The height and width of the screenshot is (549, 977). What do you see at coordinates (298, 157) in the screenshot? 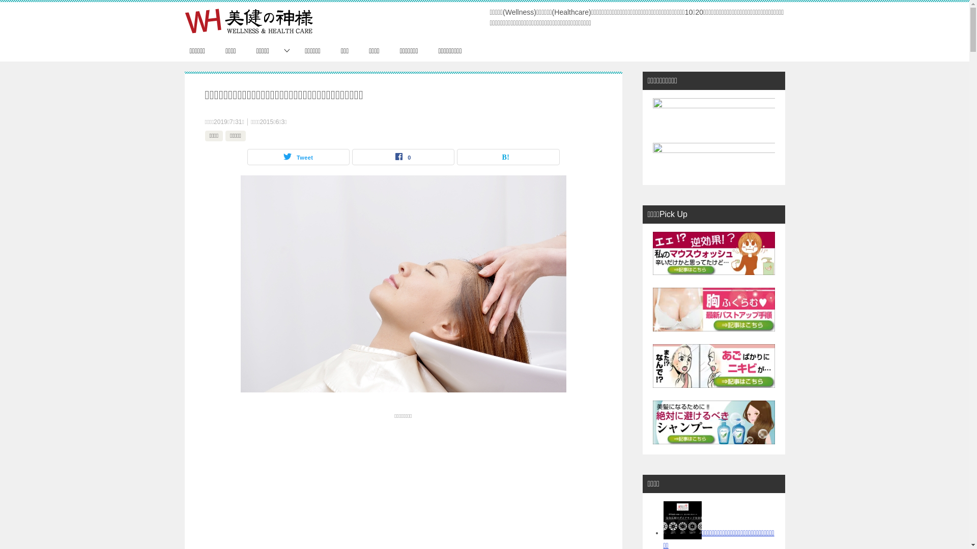
I see `Tweet` at bounding box center [298, 157].